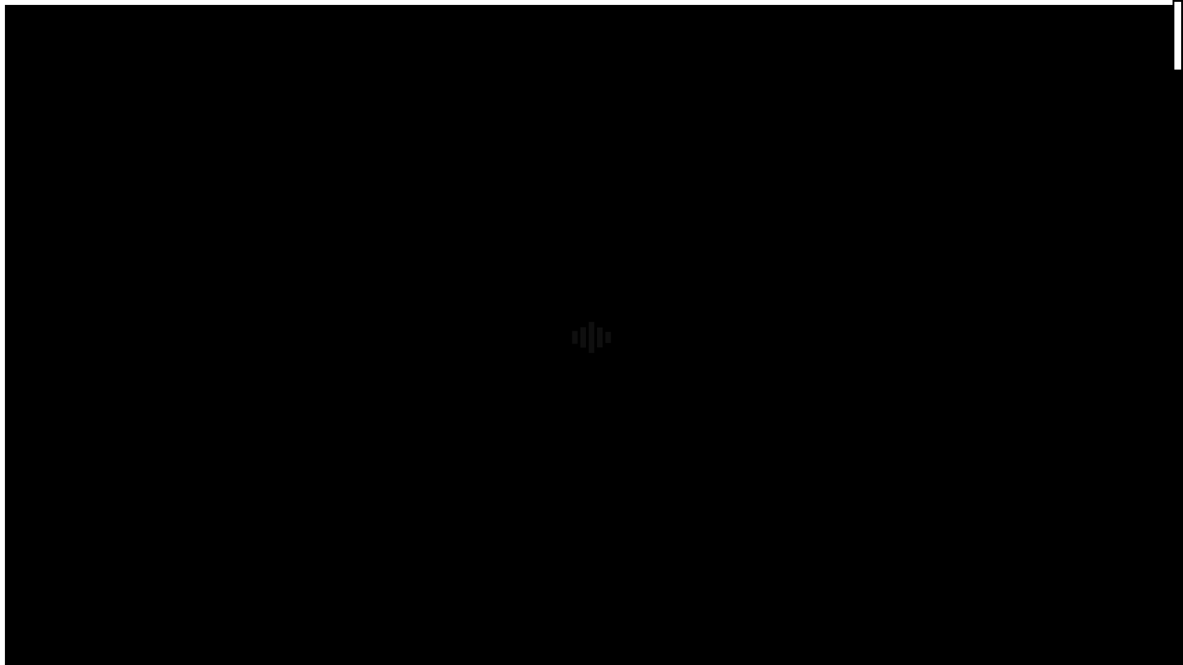 The image size is (1183, 665). What do you see at coordinates (40, 564) in the screenshot?
I see `Press` at bounding box center [40, 564].